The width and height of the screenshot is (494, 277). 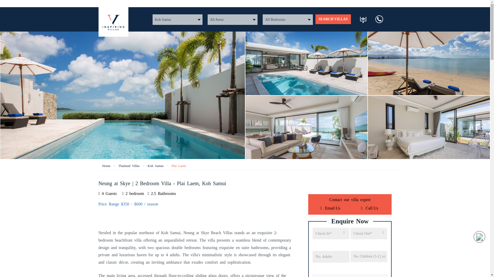 I want to click on Thailand Villas, so click(x=129, y=166).